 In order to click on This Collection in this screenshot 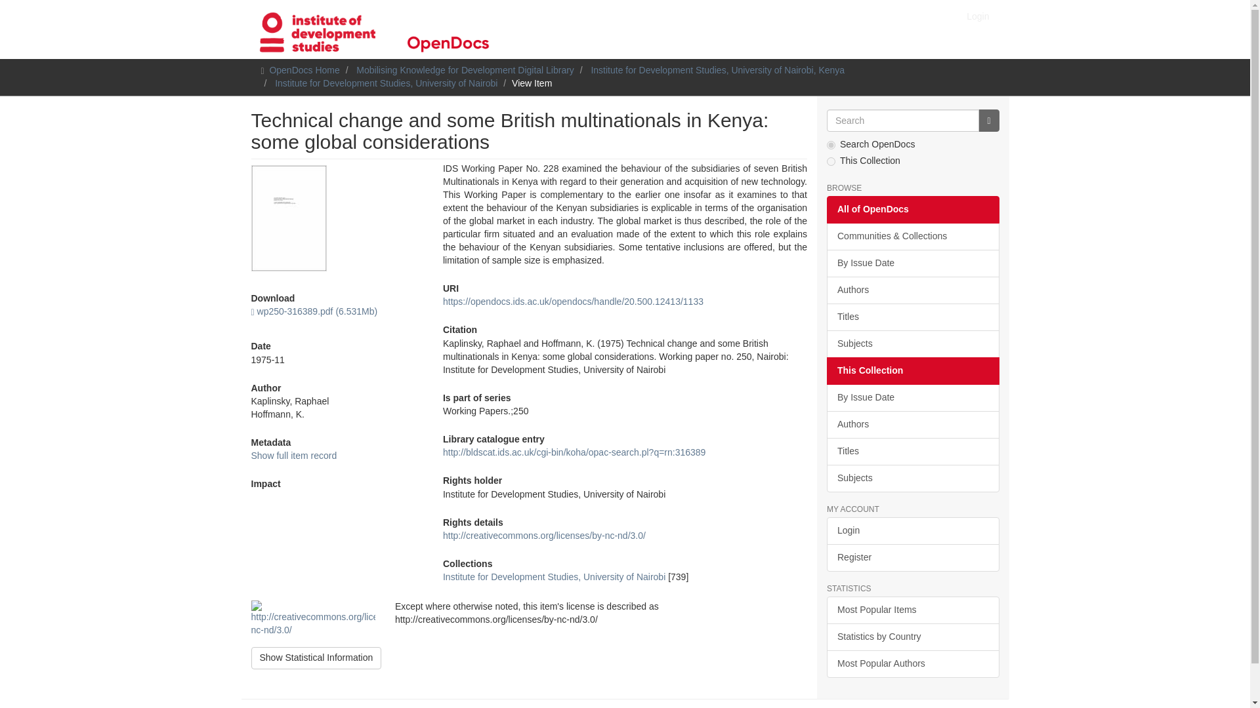, I will do `click(912, 371)`.